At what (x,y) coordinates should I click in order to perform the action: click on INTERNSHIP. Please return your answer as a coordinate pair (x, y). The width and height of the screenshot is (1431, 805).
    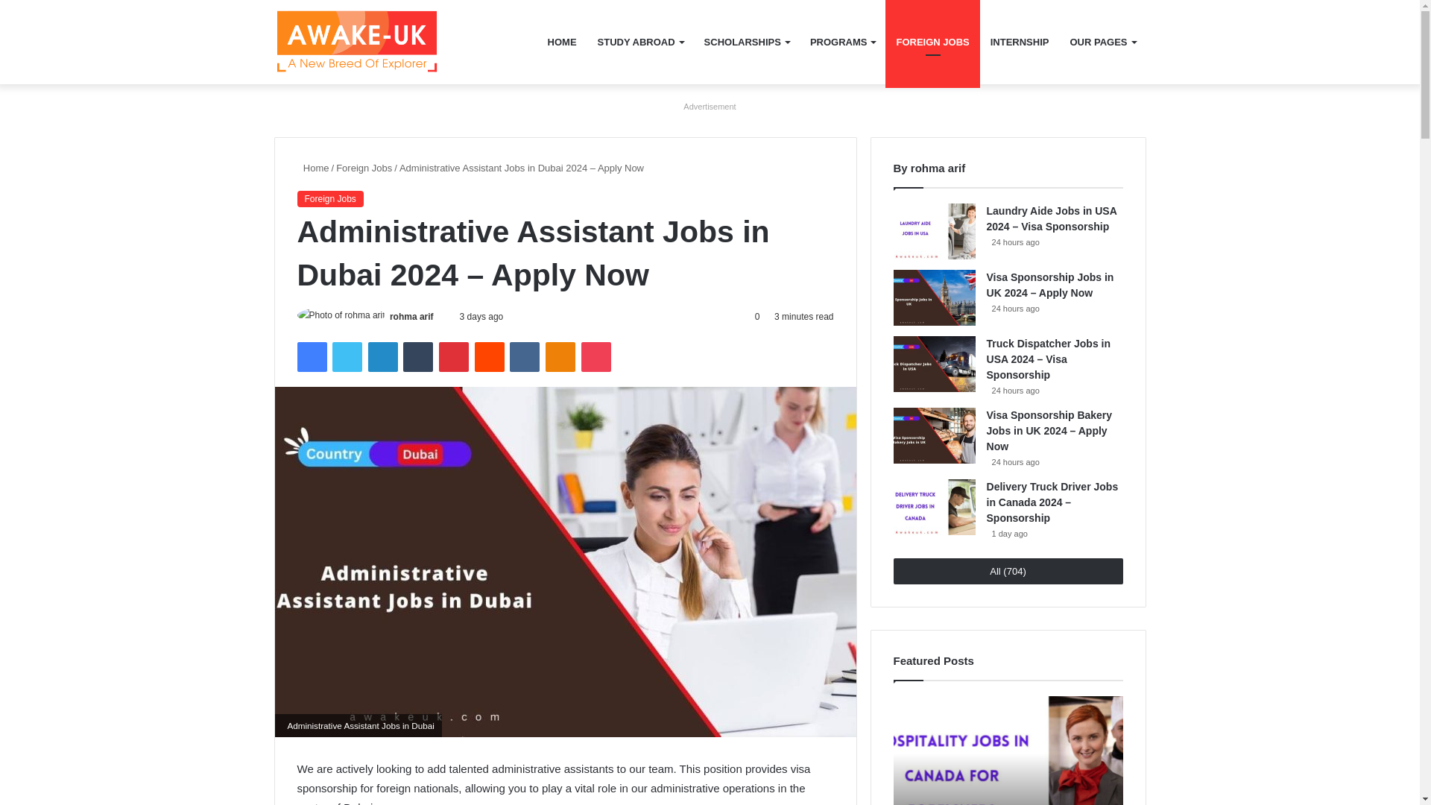
    Looking at the image, I should click on (1020, 42).